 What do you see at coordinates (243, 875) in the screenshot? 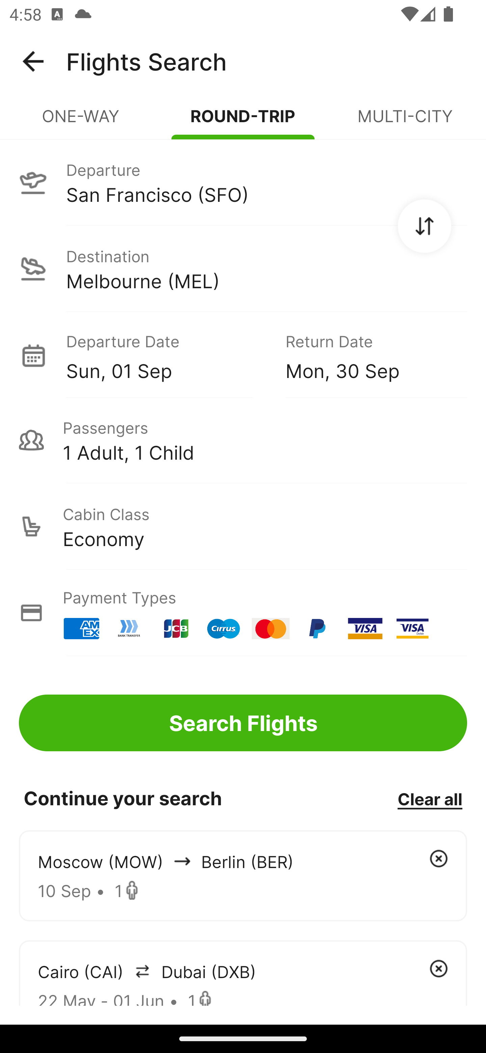
I see `Moscow (MOW)  arrowIcon  Berlin (BER) 10 Sep •  1 ` at bounding box center [243, 875].